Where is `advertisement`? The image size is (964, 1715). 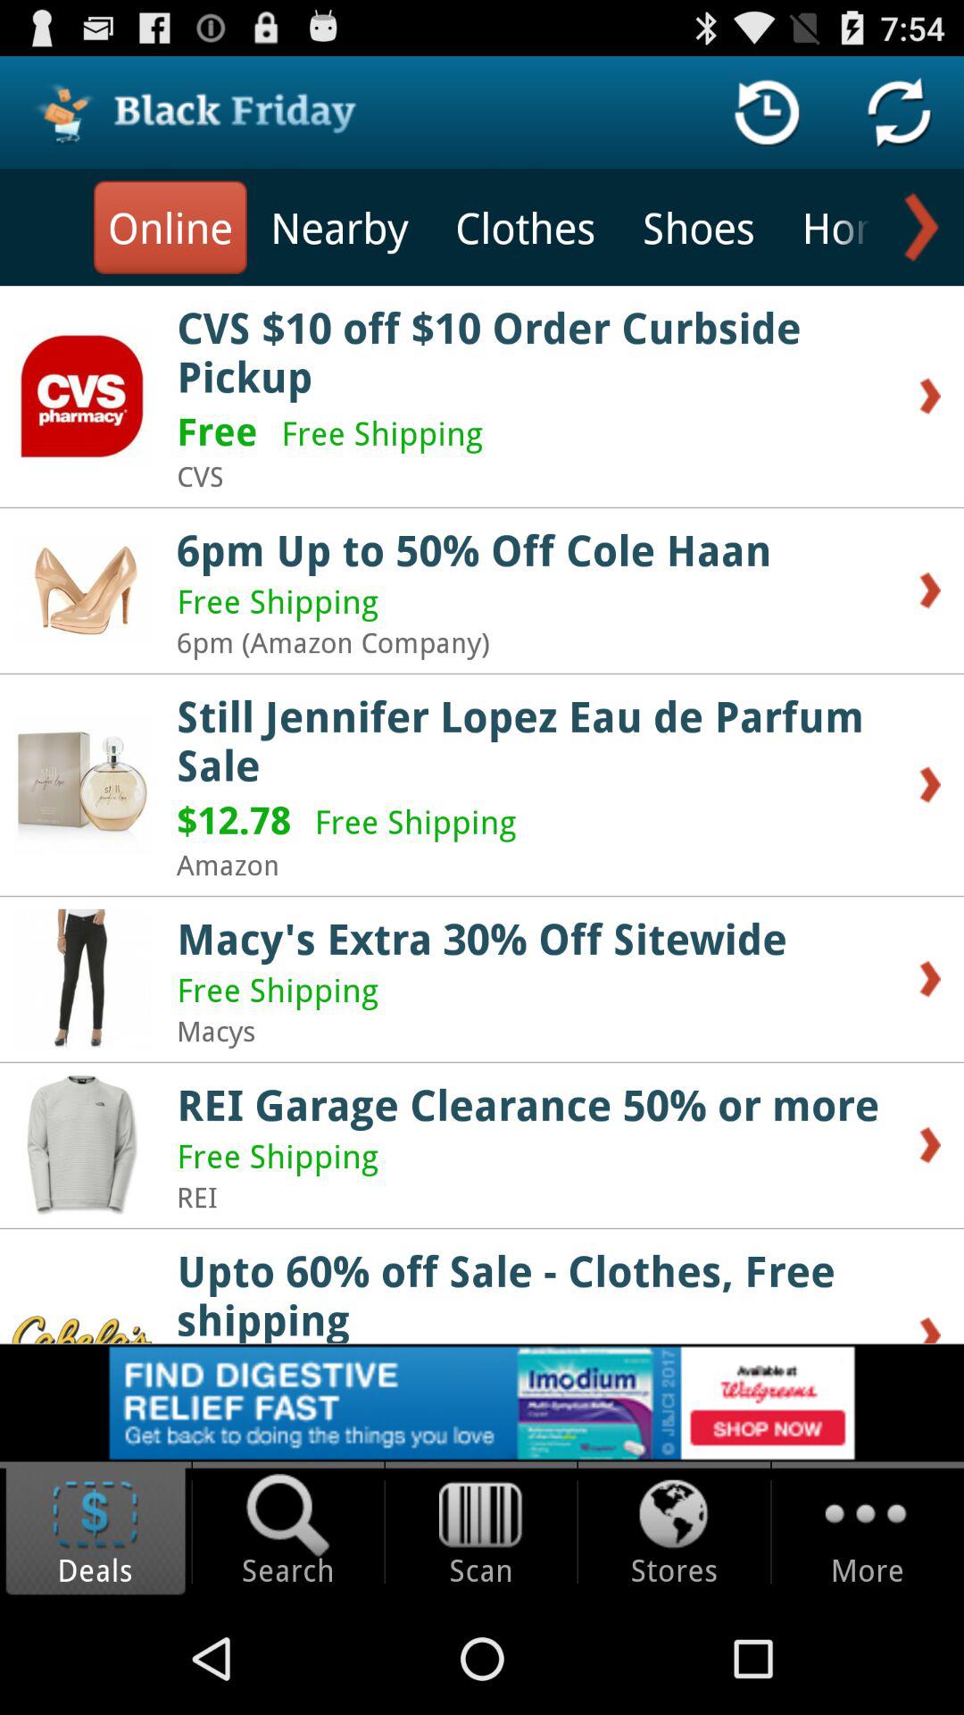 advertisement is located at coordinates (482, 1402).